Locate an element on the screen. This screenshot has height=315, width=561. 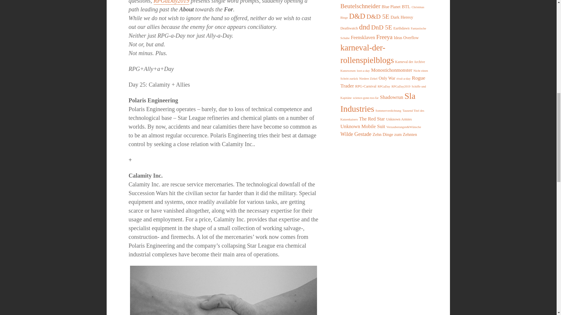
Beutelschneider is located at coordinates (360, 6).